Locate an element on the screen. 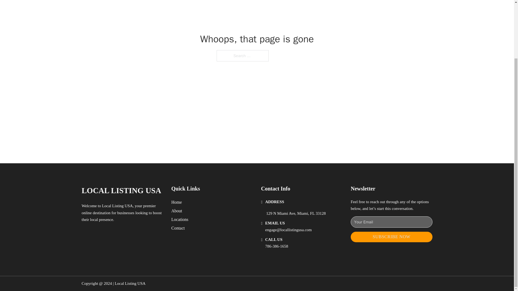 This screenshot has height=291, width=518. Contact is located at coordinates (178, 228).